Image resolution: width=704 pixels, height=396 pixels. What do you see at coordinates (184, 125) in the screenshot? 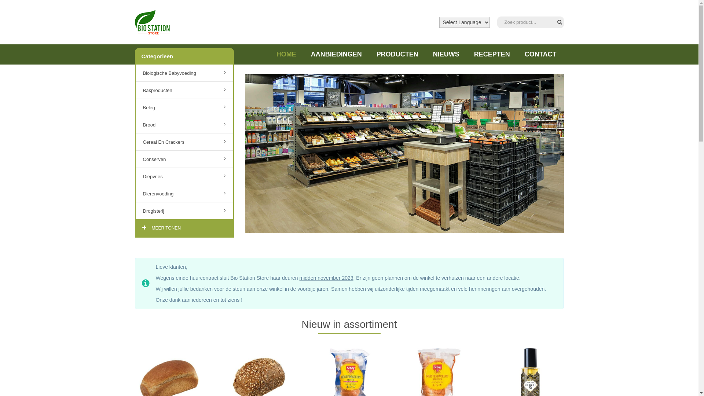
I see `Brood` at bounding box center [184, 125].